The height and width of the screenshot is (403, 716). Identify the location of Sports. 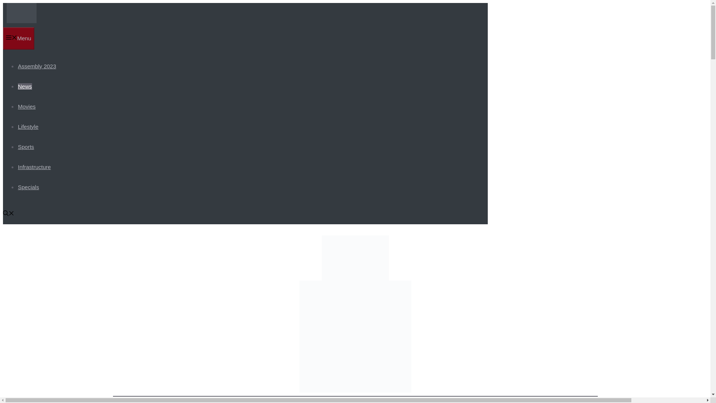
(26, 146).